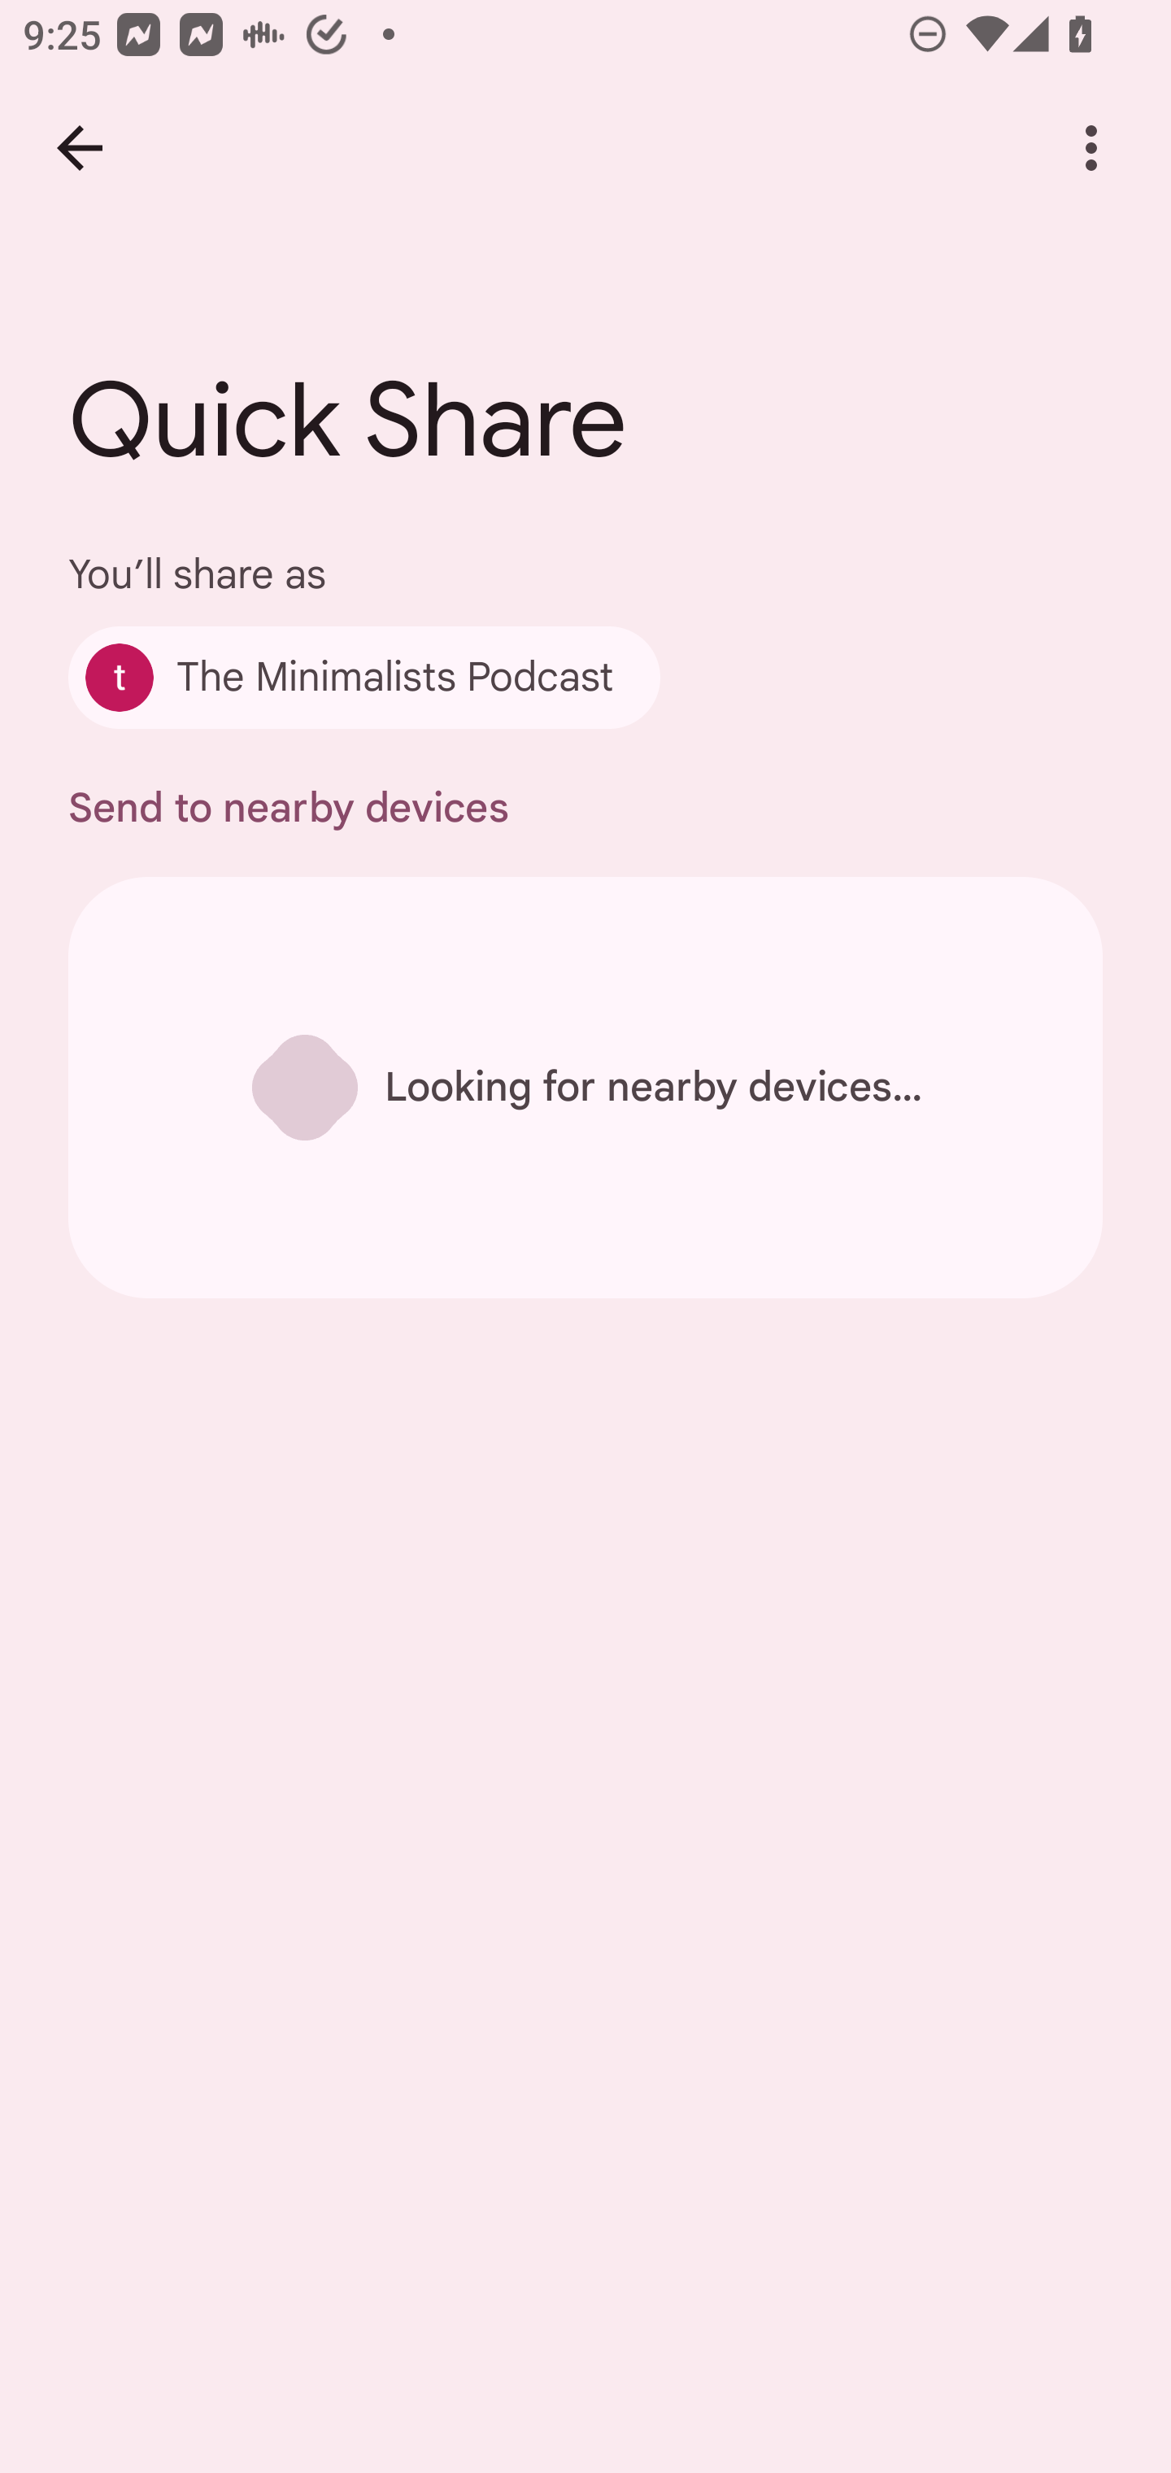  I want to click on The Minimalists Podcast, so click(364, 677).